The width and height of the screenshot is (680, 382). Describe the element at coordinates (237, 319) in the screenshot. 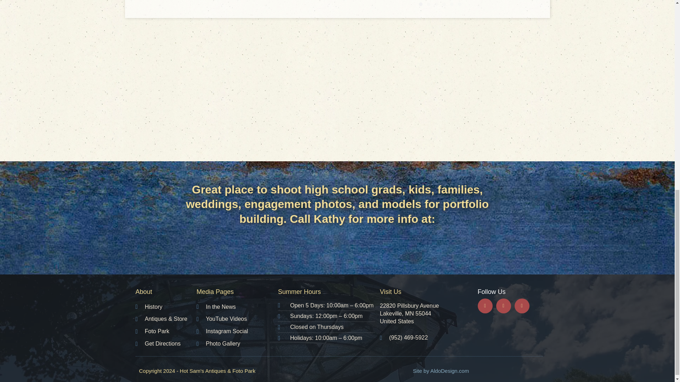

I see `YouTube Videos` at that location.